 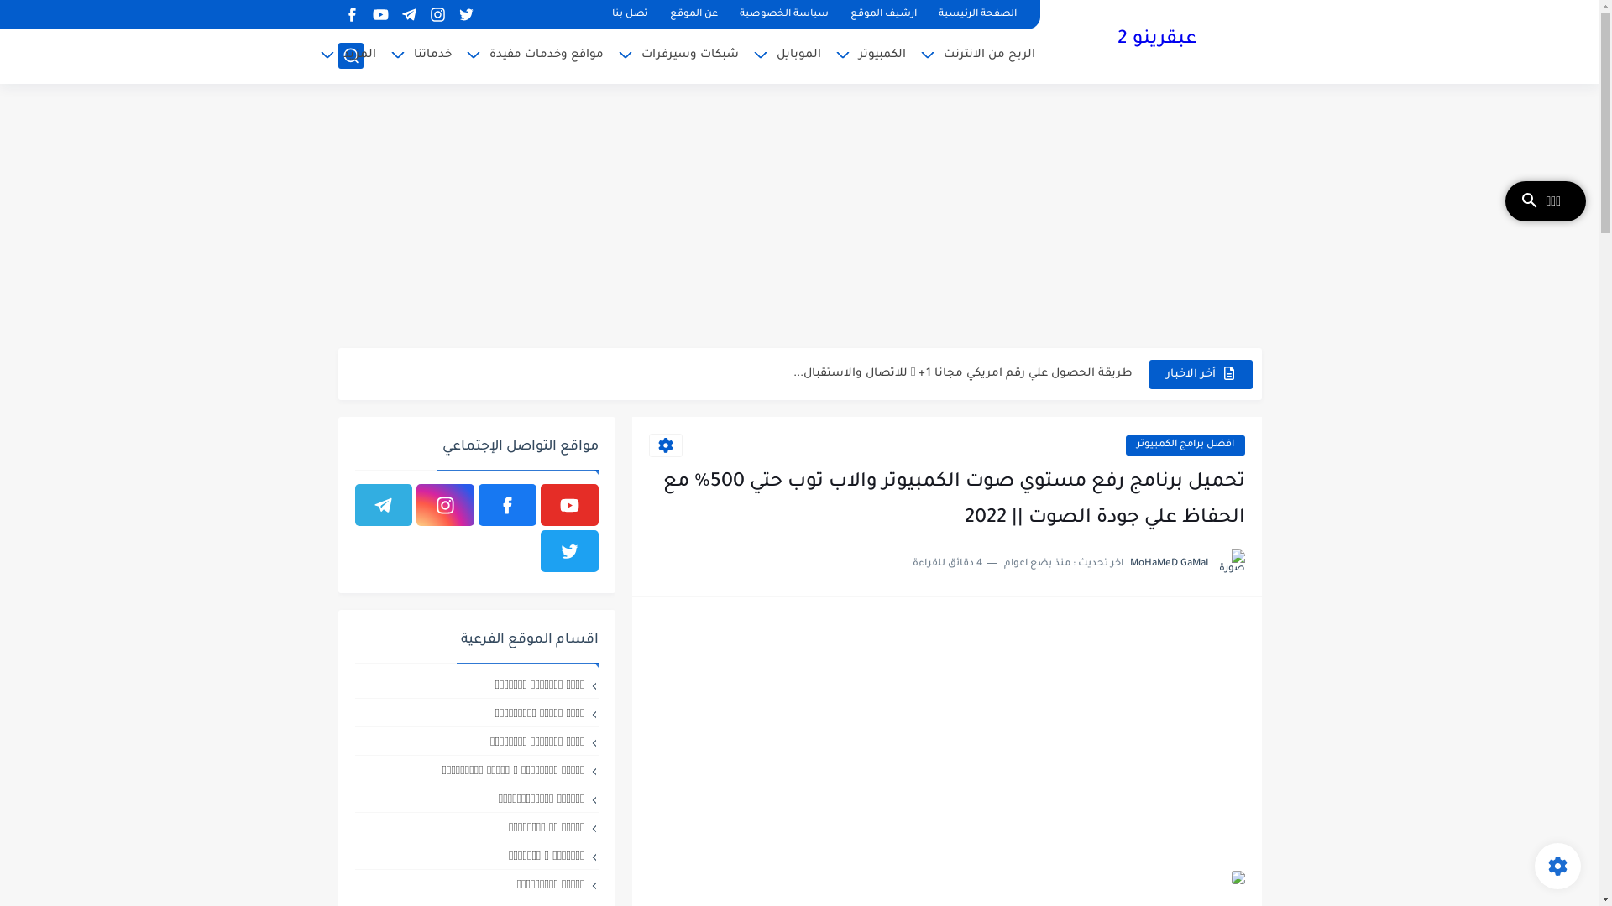 I want to click on telegram, so click(x=410, y=15).